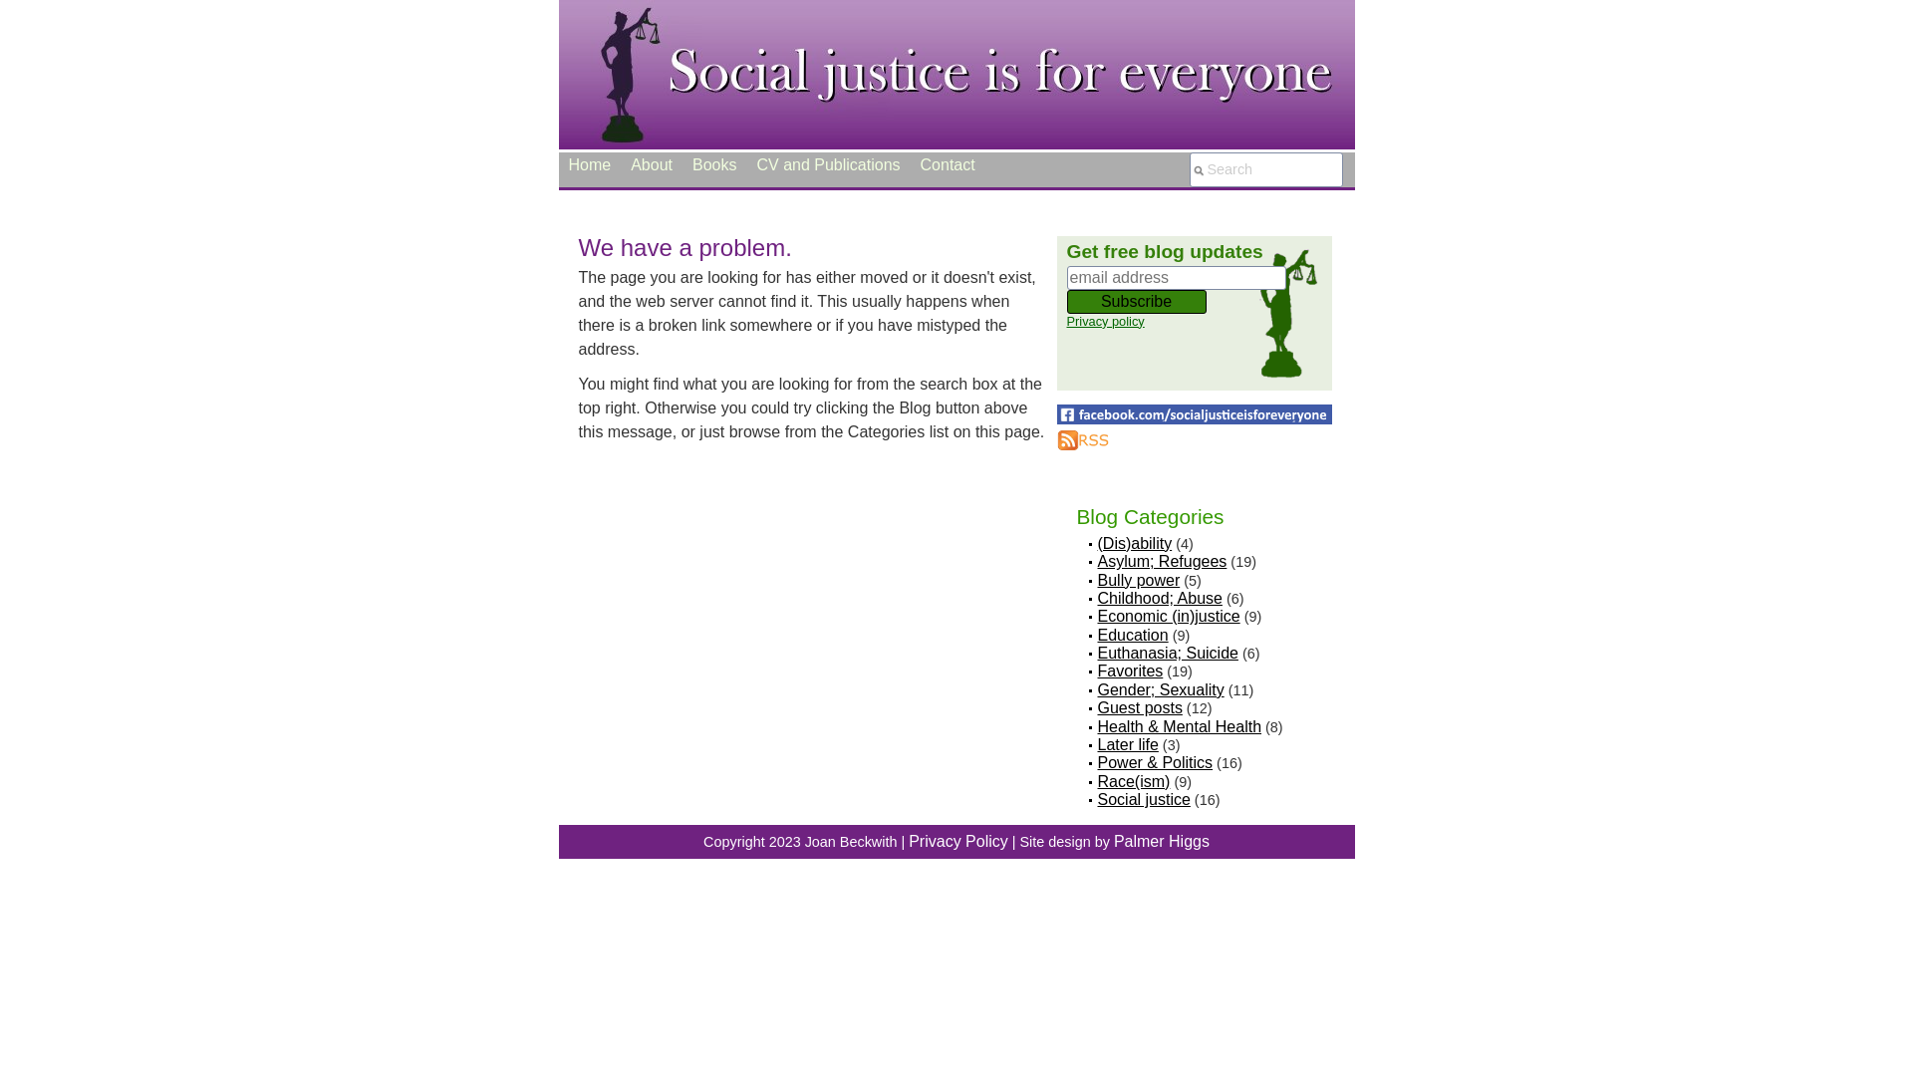  What do you see at coordinates (1105, 321) in the screenshot?
I see `Privacy policy` at bounding box center [1105, 321].